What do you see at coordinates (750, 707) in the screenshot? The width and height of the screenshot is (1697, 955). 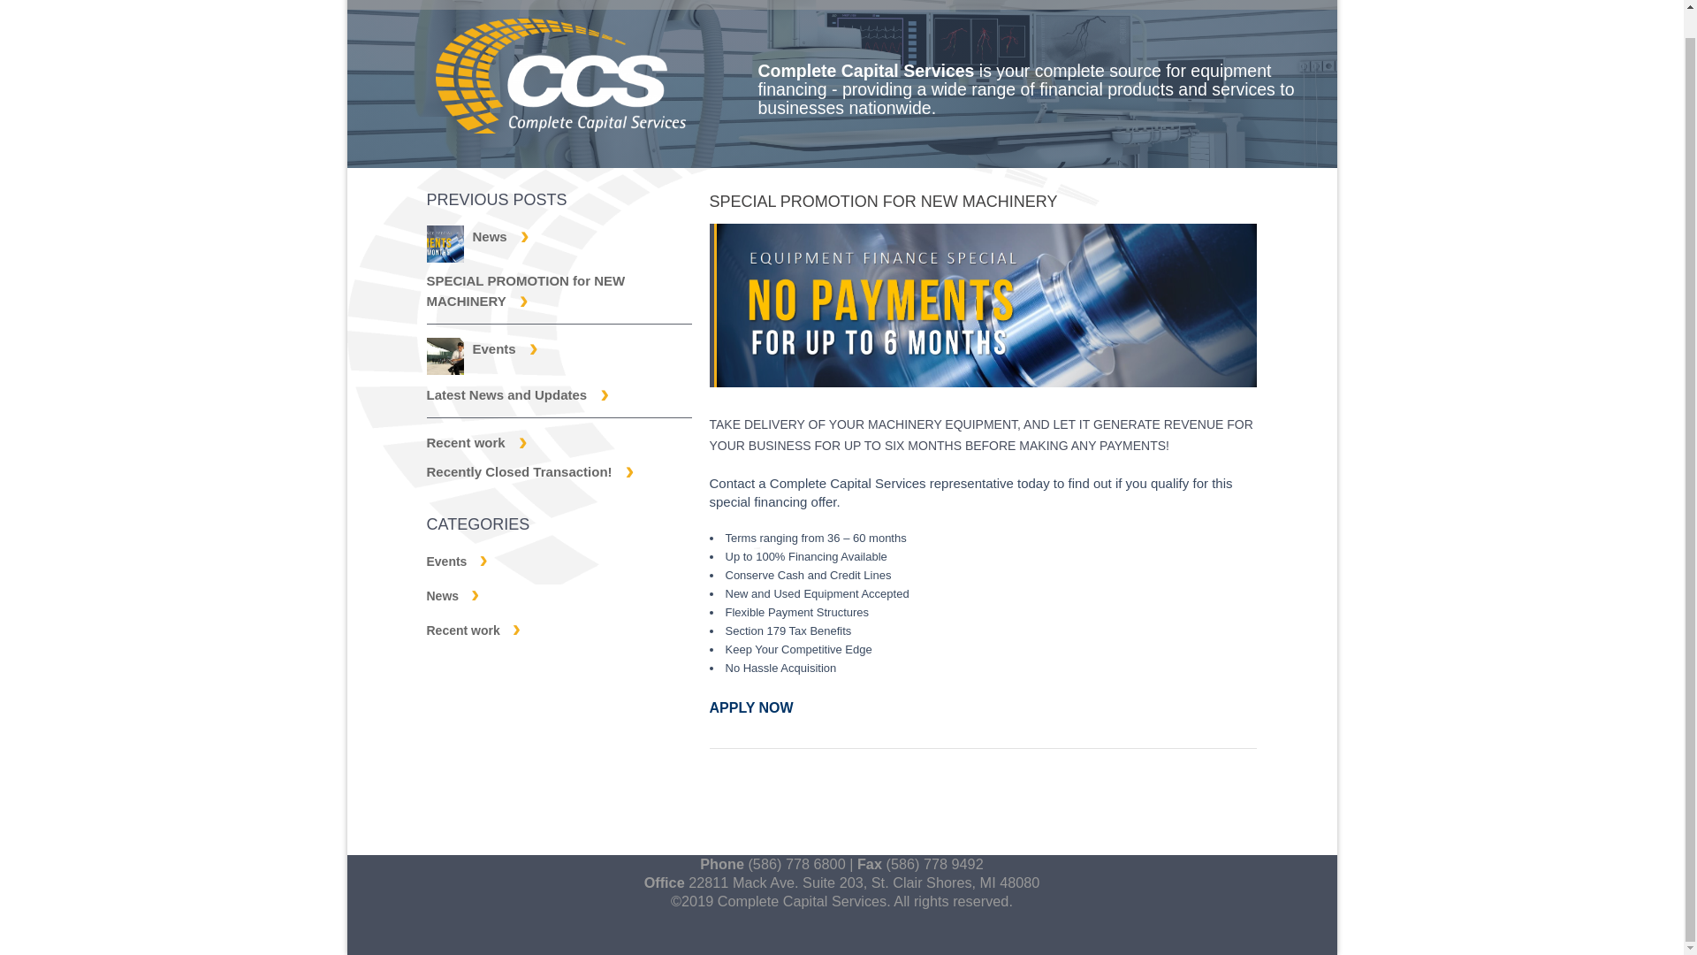 I see `APPLY NOW` at bounding box center [750, 707].